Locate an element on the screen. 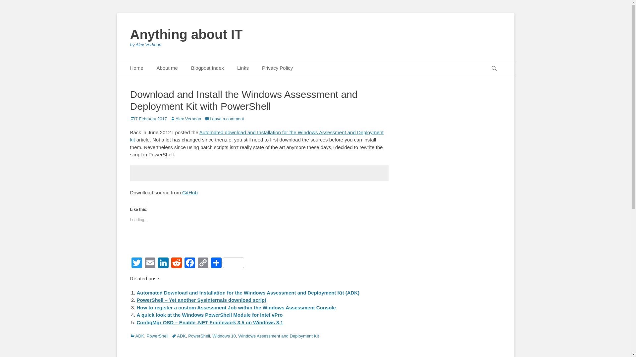 The height and width of the screenshot is (357, 636). Reddit is located at coordinates (176, 263).